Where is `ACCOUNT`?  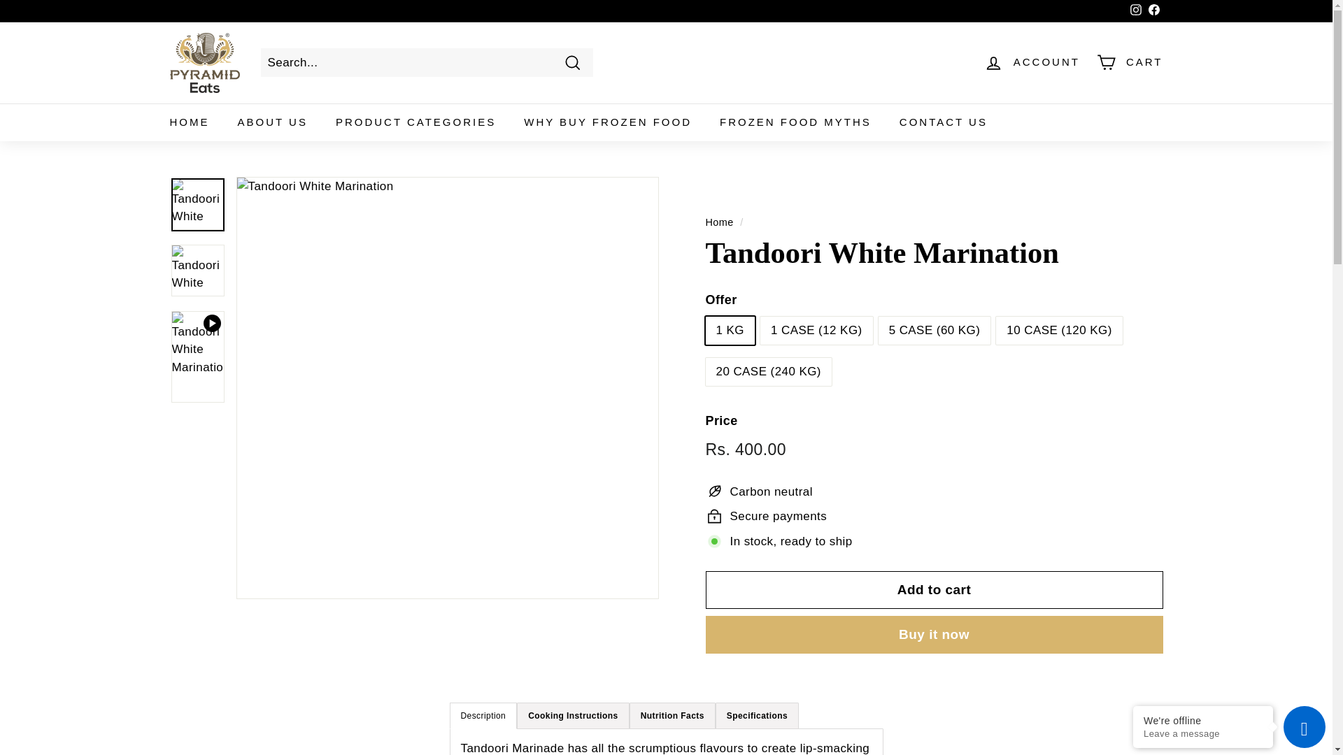 ACCOUNT is located at coordinates (1032, 62).